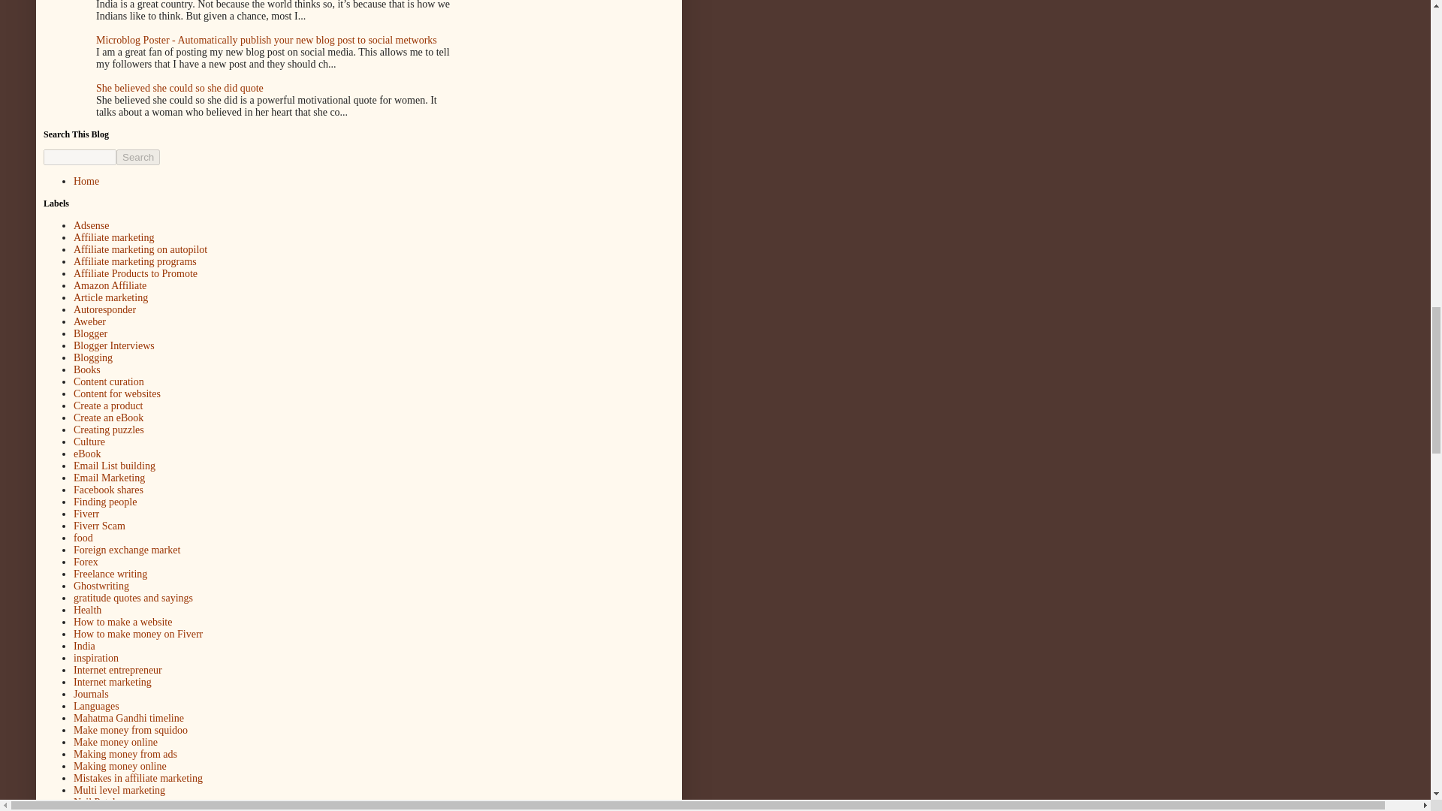 Image resolution: width=1442 pixels, height=811 pixels. What do you see at coordinates (140, 249) in the screenshot?
I see `Affiliate marketing on autopilot` at bounding box center [140, 249].